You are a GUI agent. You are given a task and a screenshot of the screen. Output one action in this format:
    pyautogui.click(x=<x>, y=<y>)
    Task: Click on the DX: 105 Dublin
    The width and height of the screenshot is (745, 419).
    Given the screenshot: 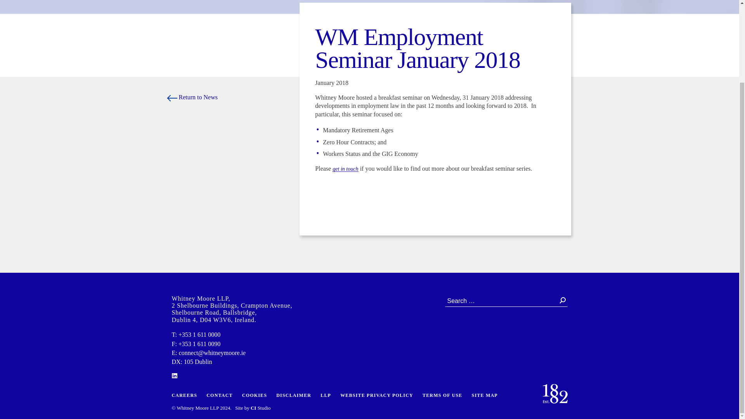 What is the action you would take?
    pyautogui.click(x=191, y=365)
    